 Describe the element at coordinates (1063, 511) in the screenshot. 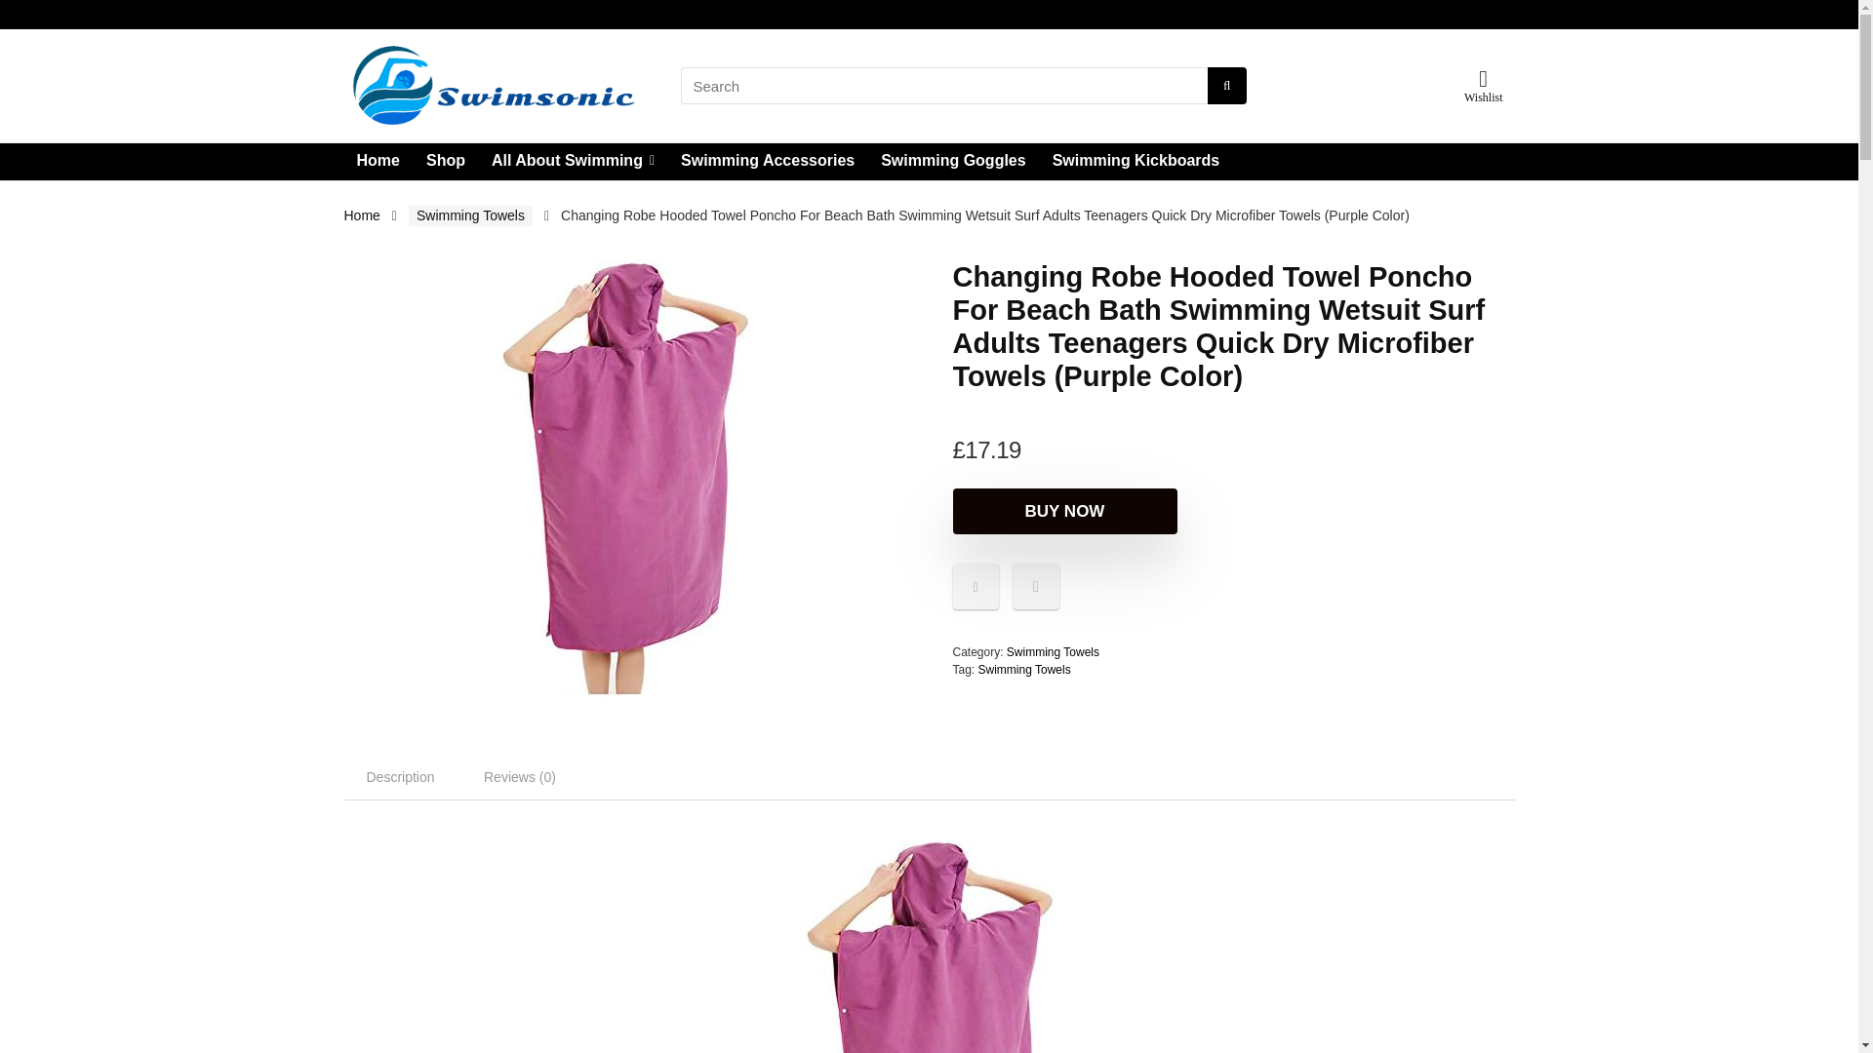

I see `BUY NOW` at that location.